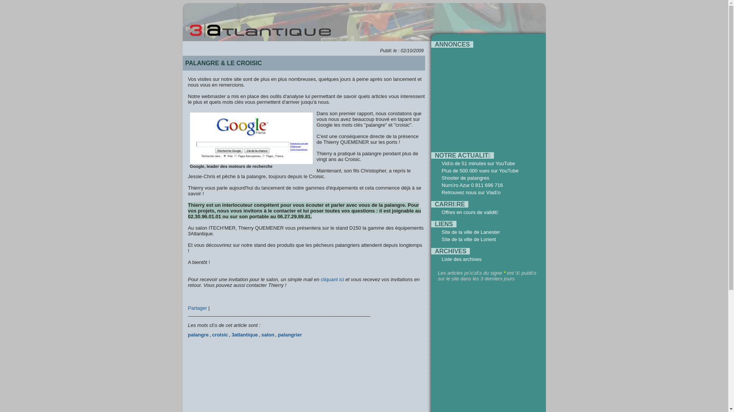 This screenshot has height=412, width=734. I want to click on palangrier, so click(290, 335).